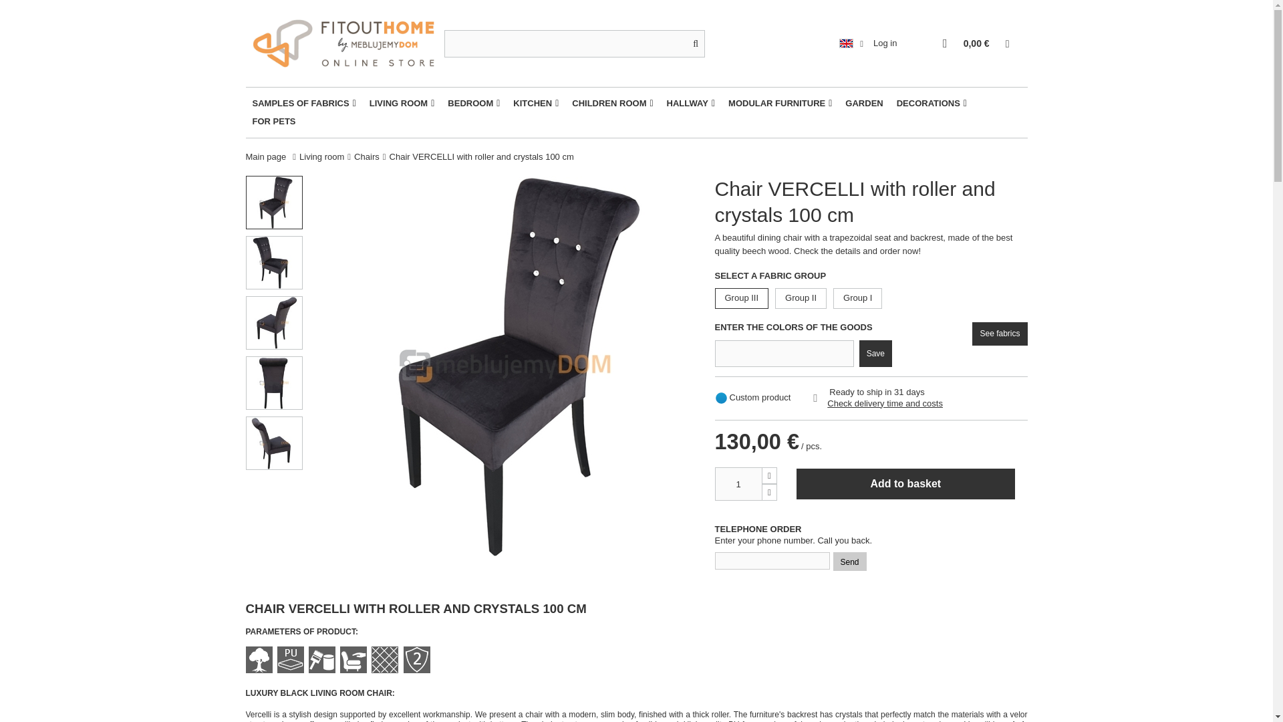  What do you see at coordinates (402, 103) in the screenshot?
I see `LIVING ROOM` at bounding box center [402, 103].